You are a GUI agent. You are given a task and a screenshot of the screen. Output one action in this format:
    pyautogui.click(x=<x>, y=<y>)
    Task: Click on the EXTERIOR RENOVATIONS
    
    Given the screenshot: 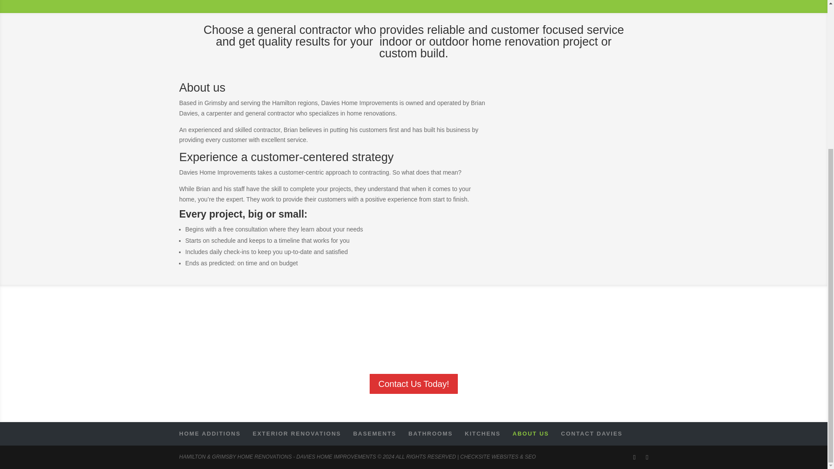 What is the action you would take?
    pyautogui.click(x=297, y=433)
    